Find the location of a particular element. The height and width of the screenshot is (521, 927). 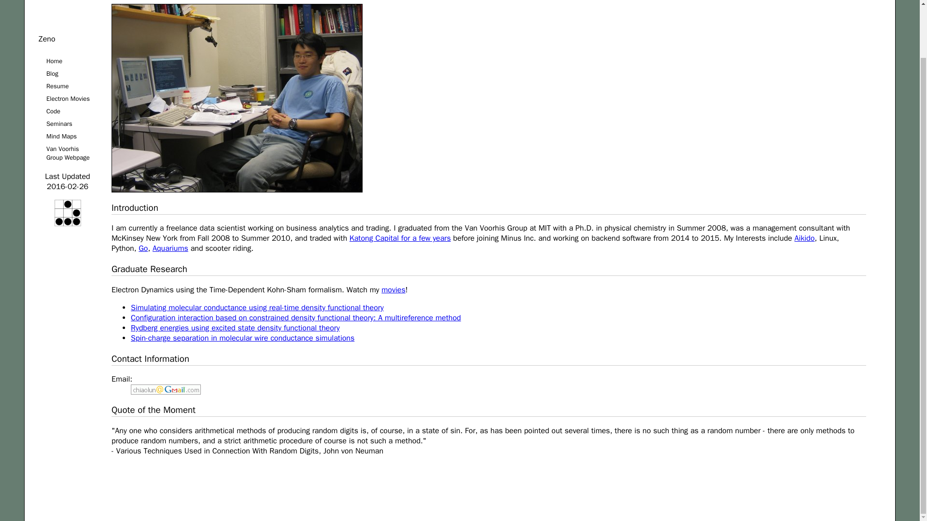

Home is located at coordinates (68, 61).